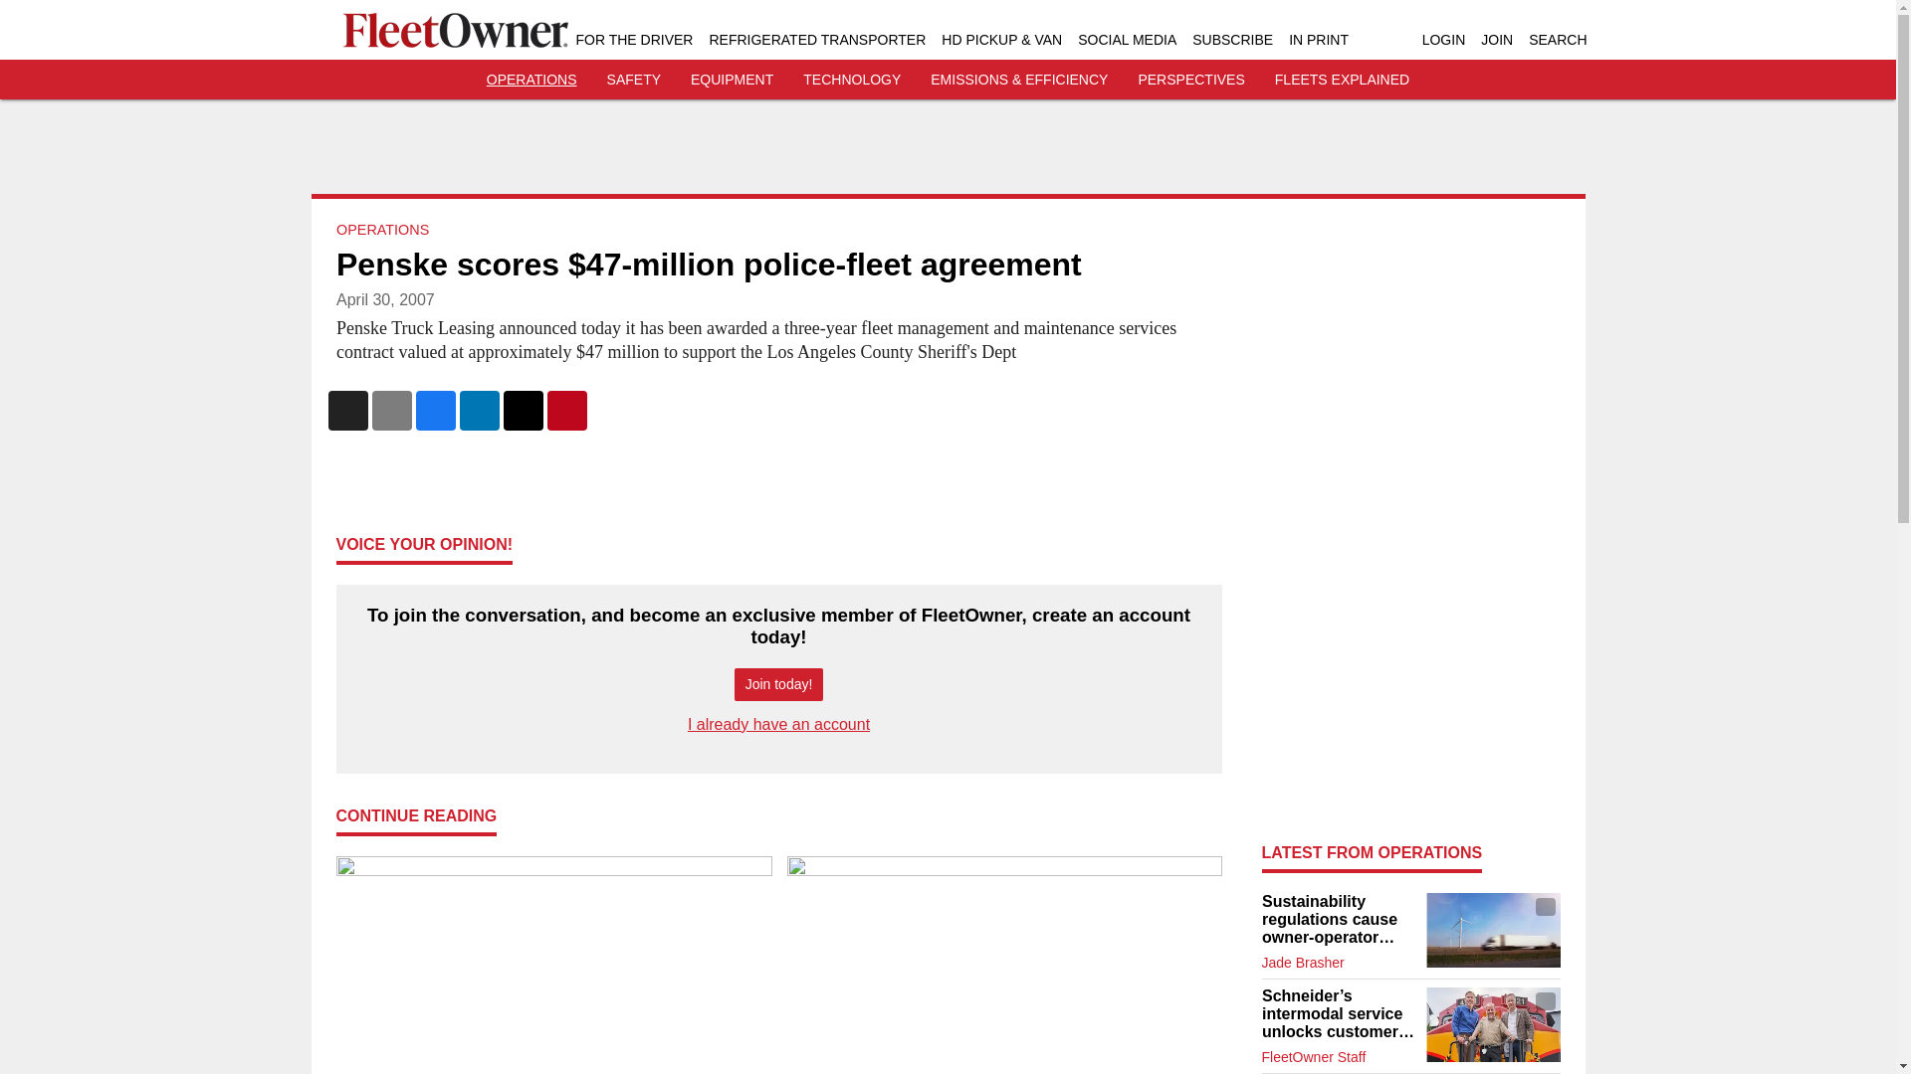  What do you see at coordinates (1318, 40) in the screenshot?
I see `IN PRINT` at bounding box center [1318, 40].